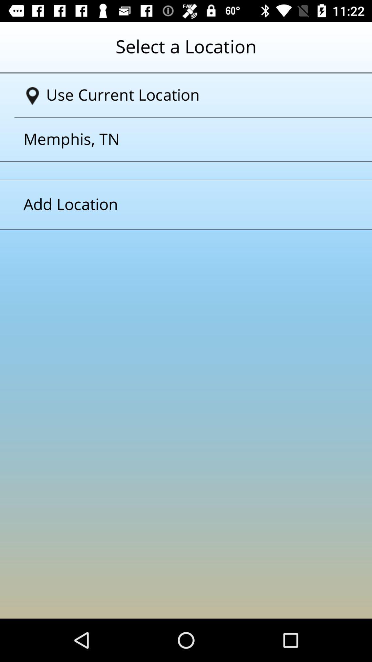  Describe the element at coordinates (186, 52) in the screenshot. I see `click on the select a location` at that location.